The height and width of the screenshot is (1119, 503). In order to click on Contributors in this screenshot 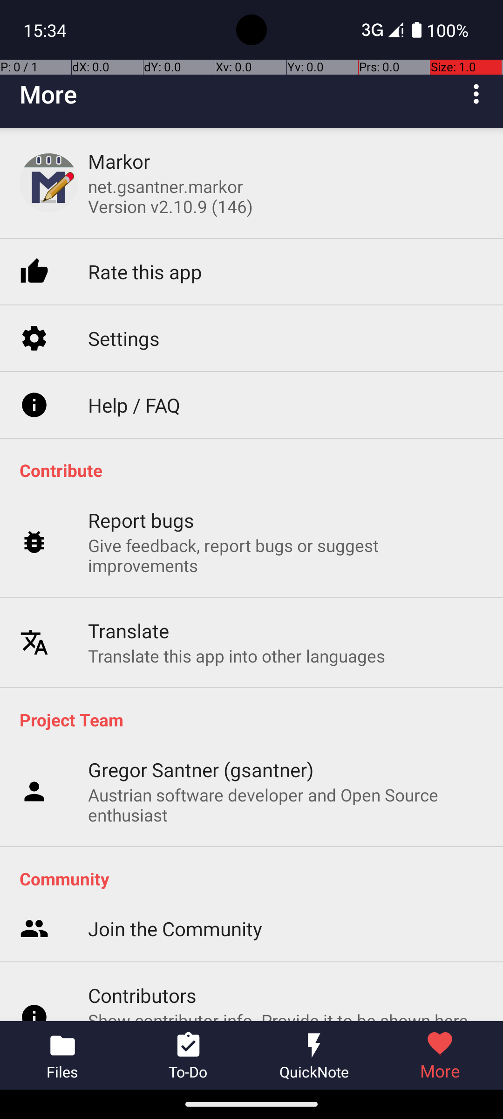, I will do `click(143, 875)`.